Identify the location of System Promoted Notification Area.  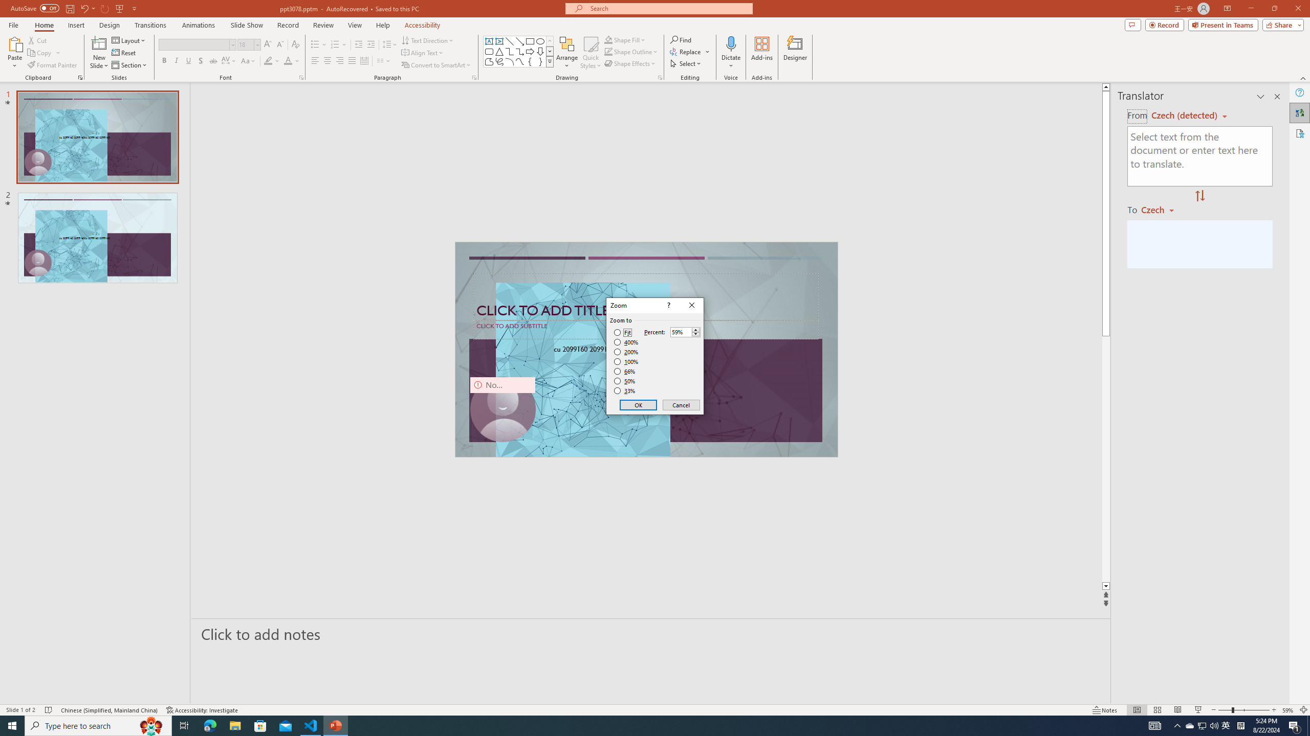
(1190, 726).